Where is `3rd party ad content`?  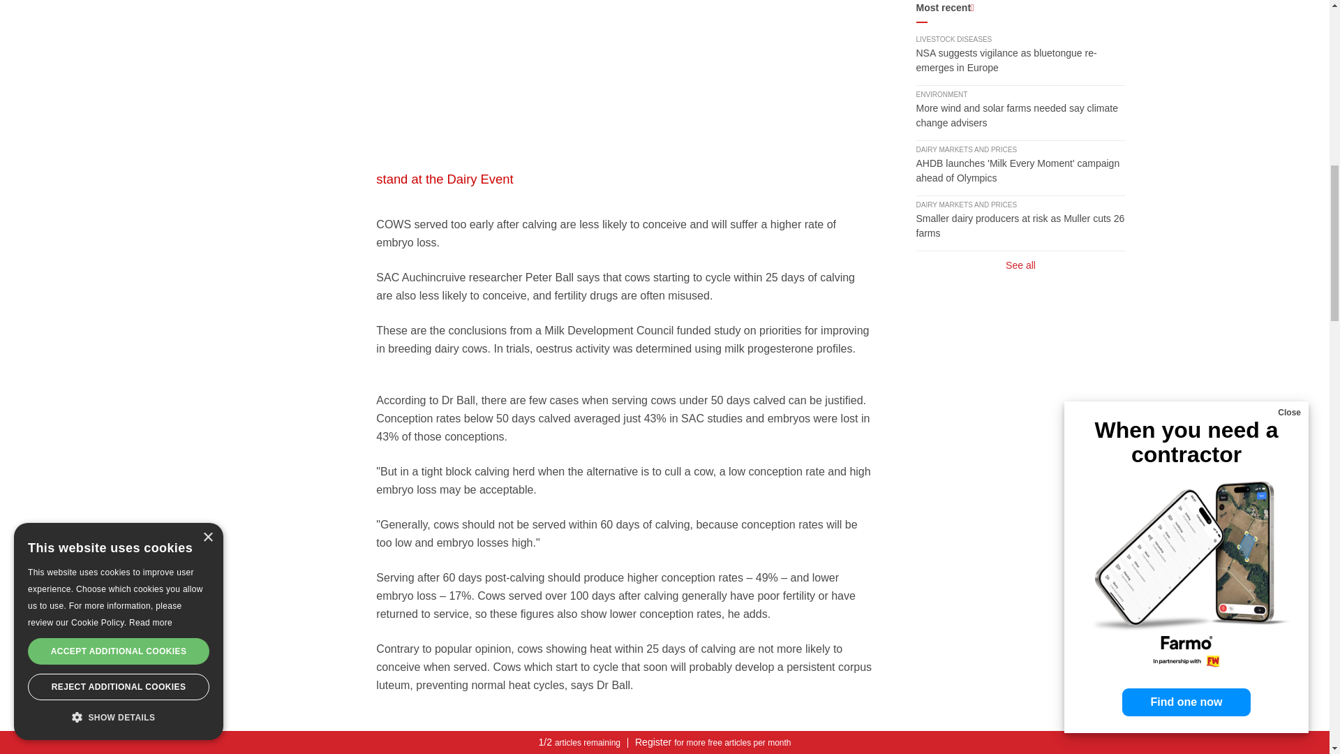 3rd party ad content is located at coordinates (625, 83).